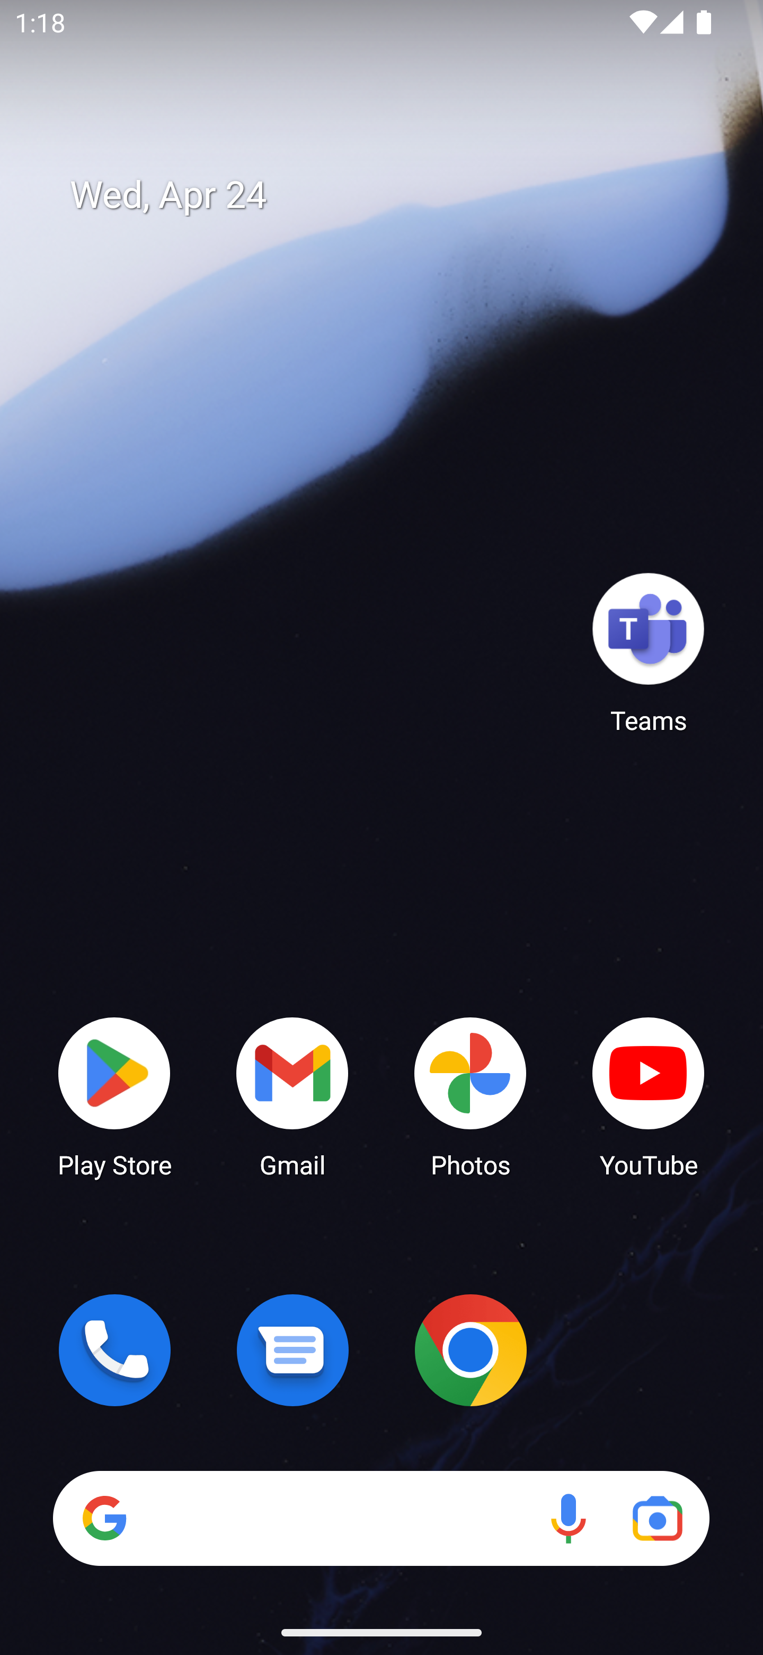 The height and width of the screenshot is (1655, 763). Describe the element at coordinates (381, 1518) in the screenshot. I see `Search Voice search Google Lens` at that location.